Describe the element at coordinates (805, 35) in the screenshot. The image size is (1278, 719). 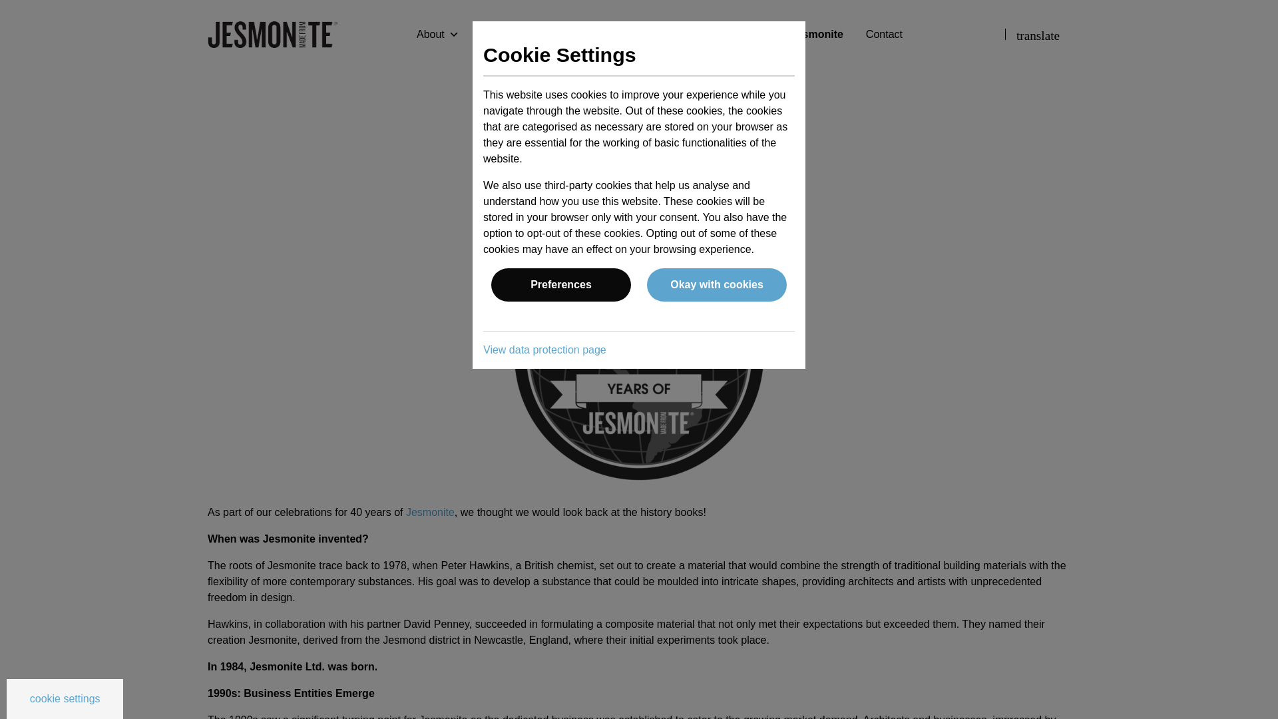
I see `Buy Jesmonite` at that location.